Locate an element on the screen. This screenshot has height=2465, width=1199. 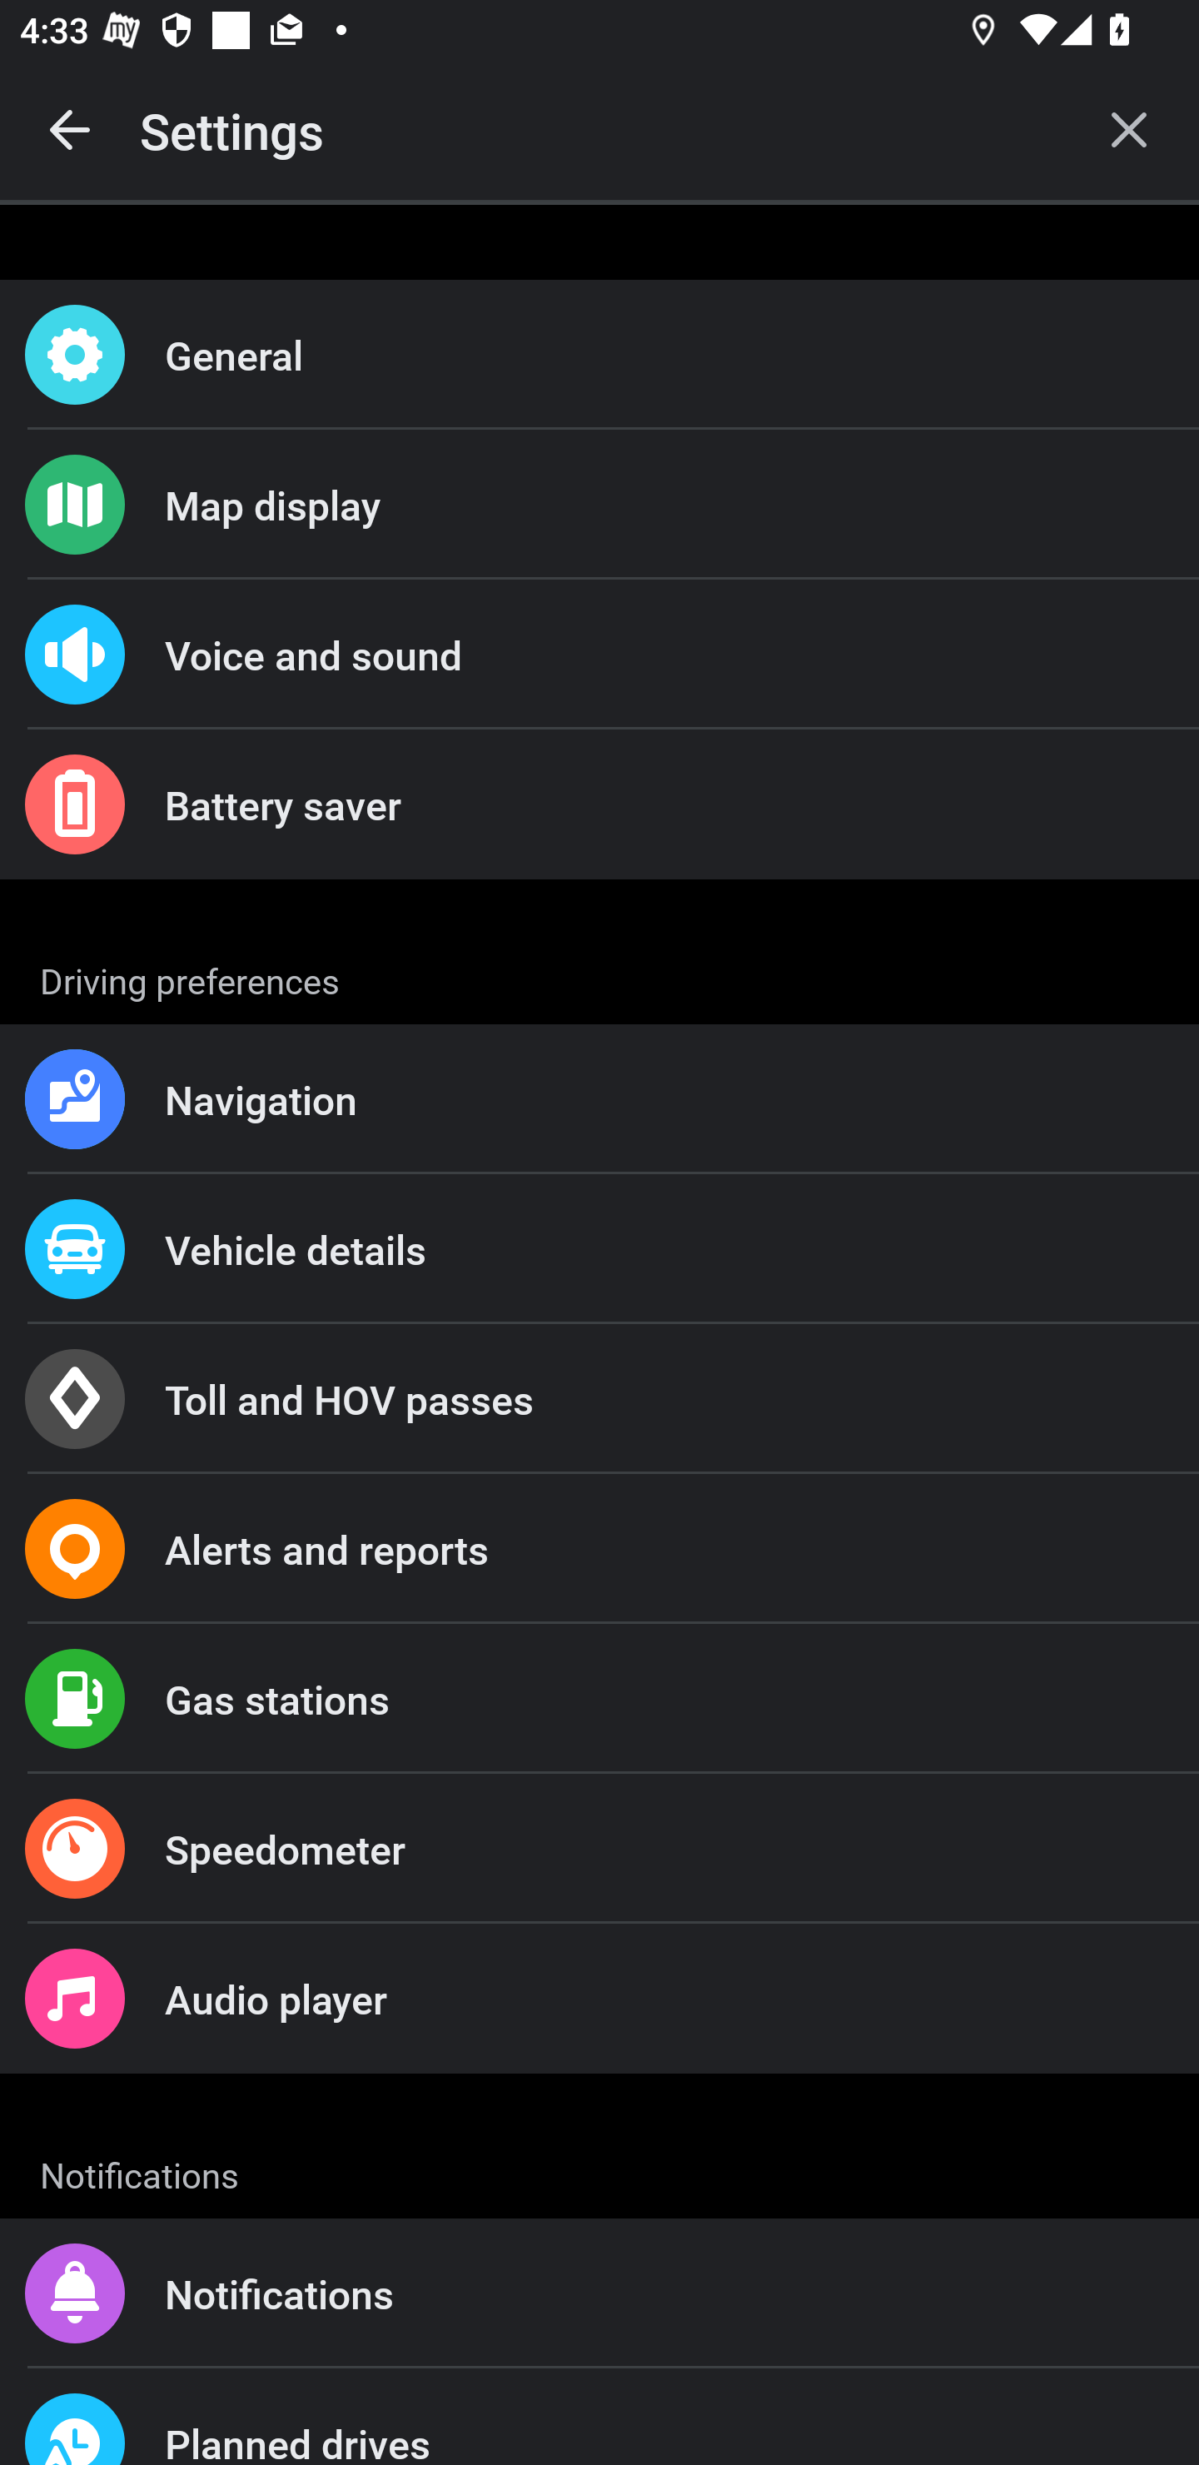
Navigation is located at coordinates (599, 1099).